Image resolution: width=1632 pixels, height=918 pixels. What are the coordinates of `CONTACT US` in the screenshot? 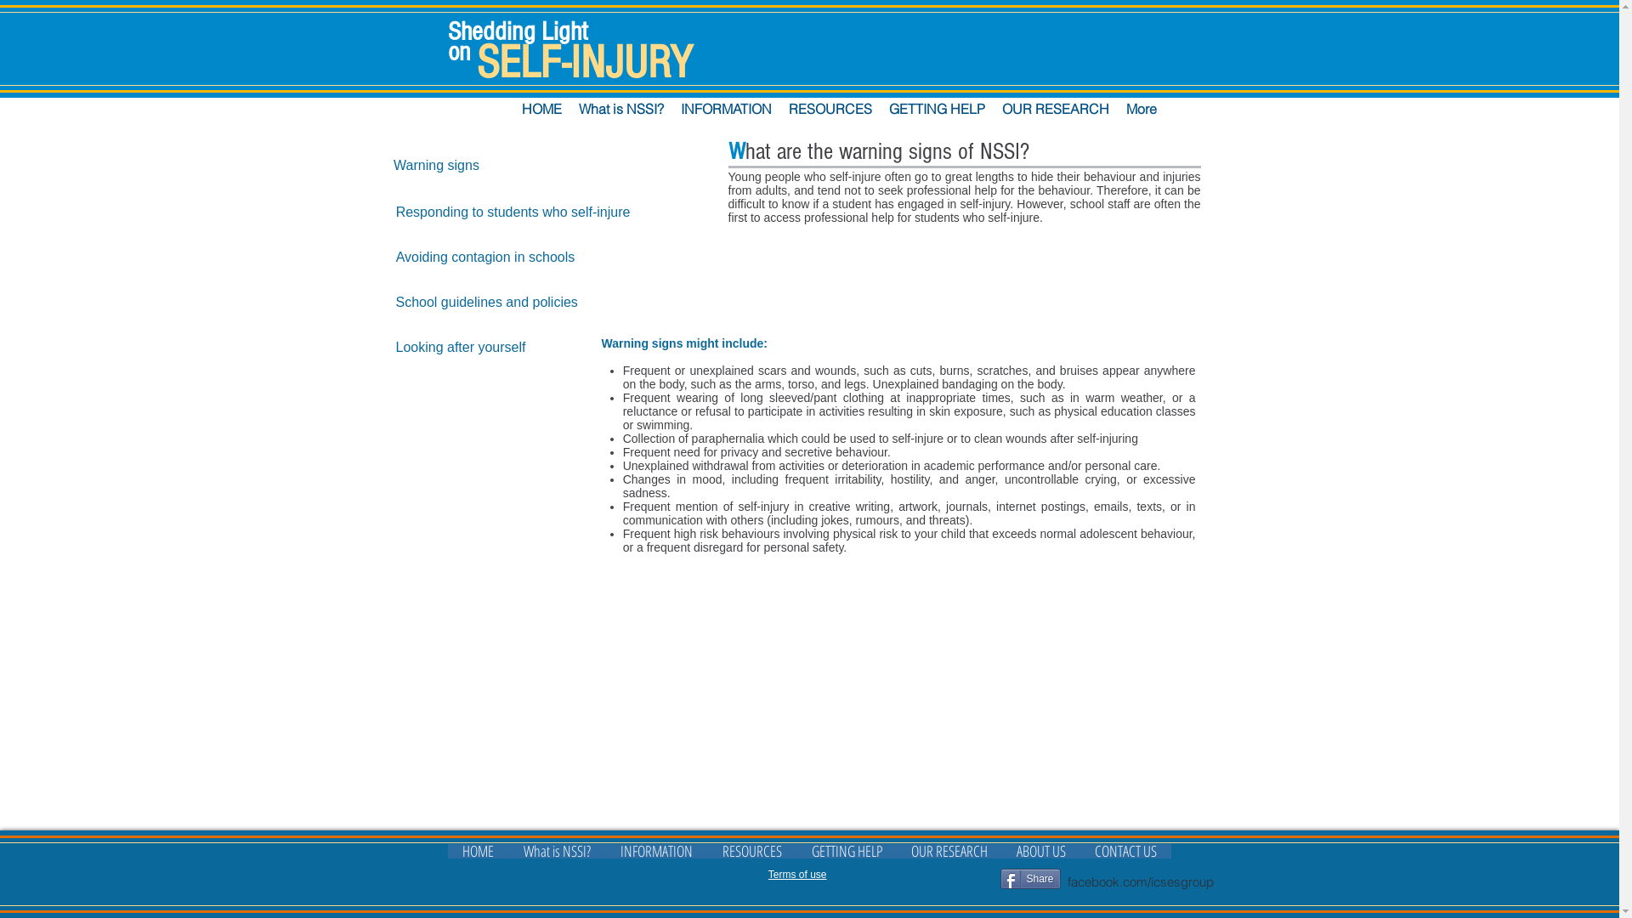 It's located at (1125, 851).